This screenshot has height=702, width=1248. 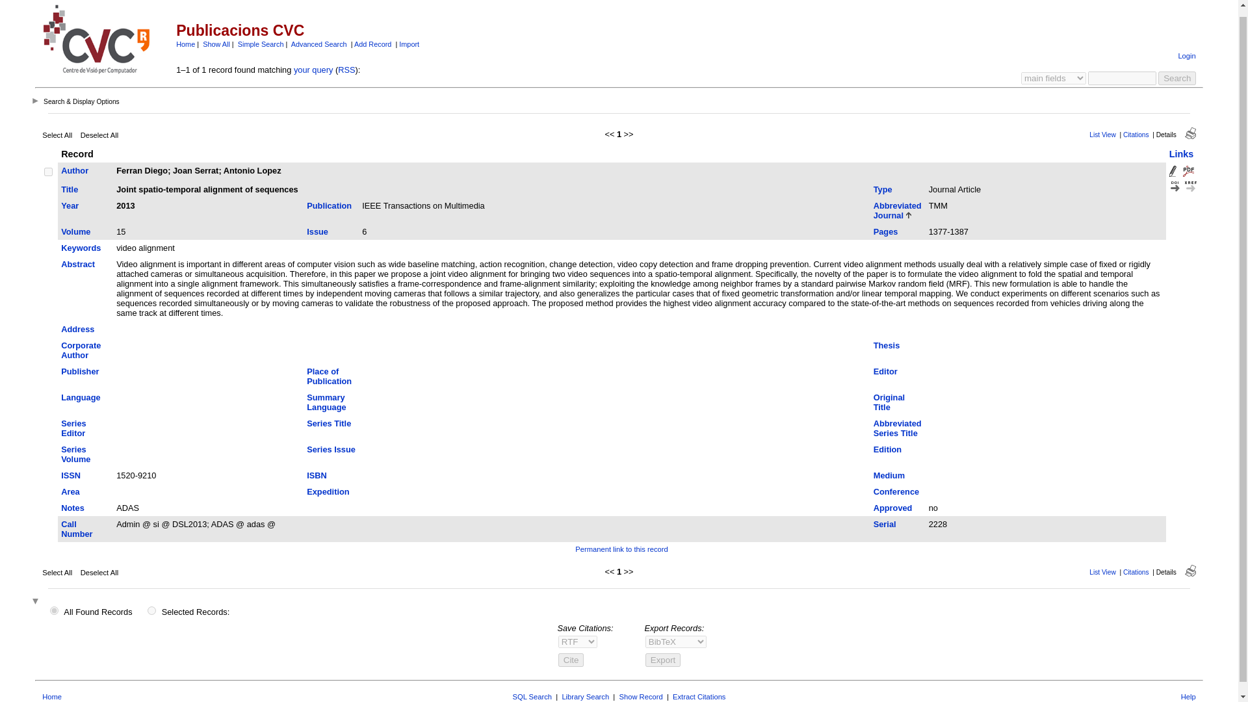 What do you see at coordinates (57, 135) in the screenshot?
I see `Select All` at bounding box center [57, 135].